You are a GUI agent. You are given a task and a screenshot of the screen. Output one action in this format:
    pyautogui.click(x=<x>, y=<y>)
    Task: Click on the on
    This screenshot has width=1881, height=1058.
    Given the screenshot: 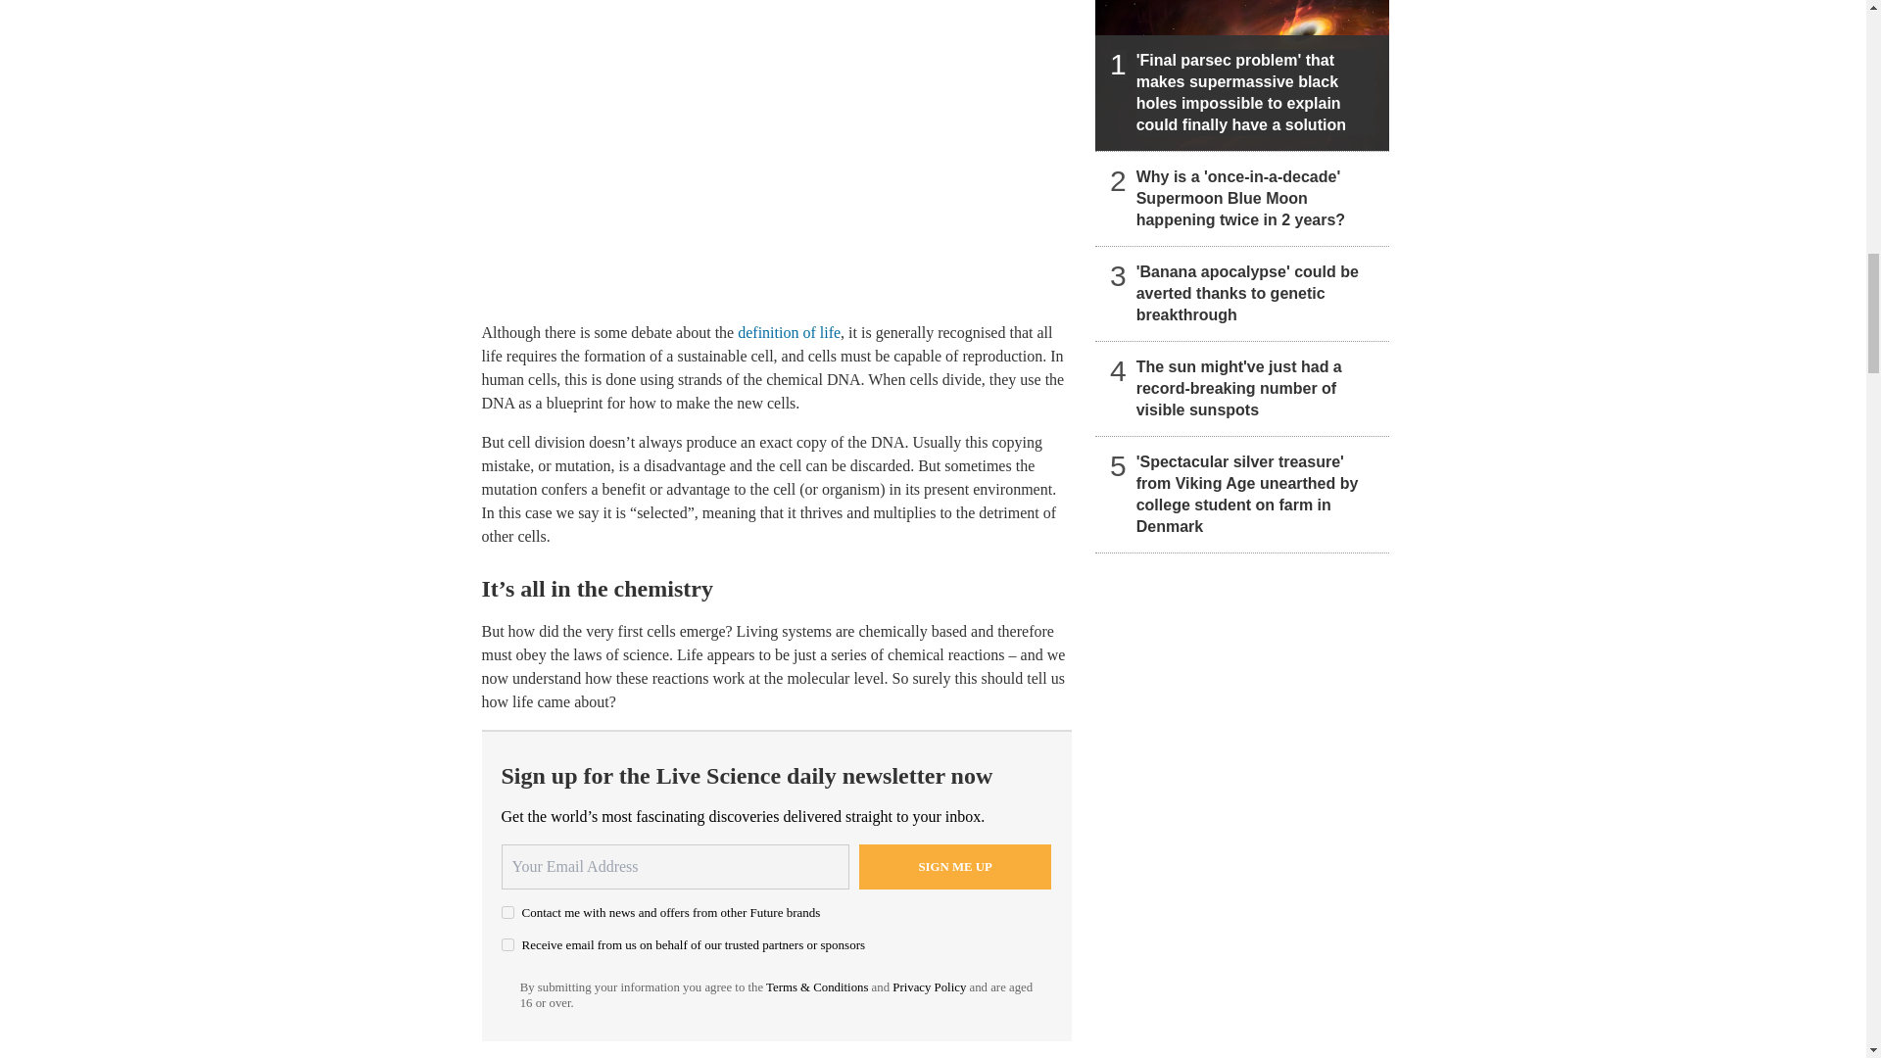 What is the action you would take?
    pyautogui.click(x=507, y=912)
    